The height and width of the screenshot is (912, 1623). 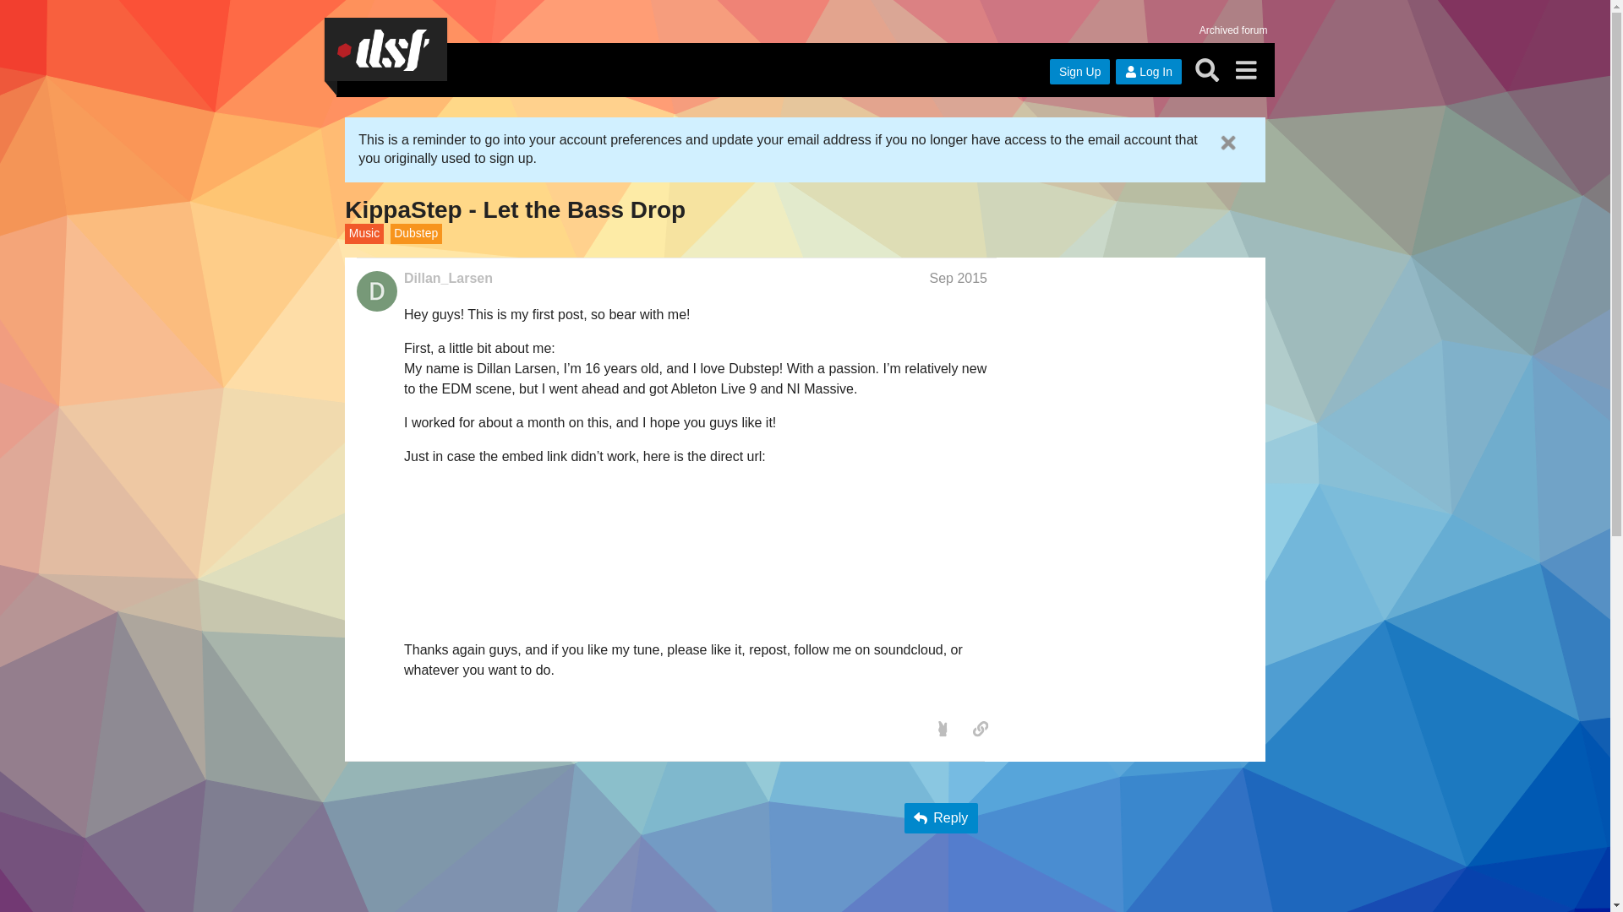 I want to click on Search, so click(x=1207, y=69).